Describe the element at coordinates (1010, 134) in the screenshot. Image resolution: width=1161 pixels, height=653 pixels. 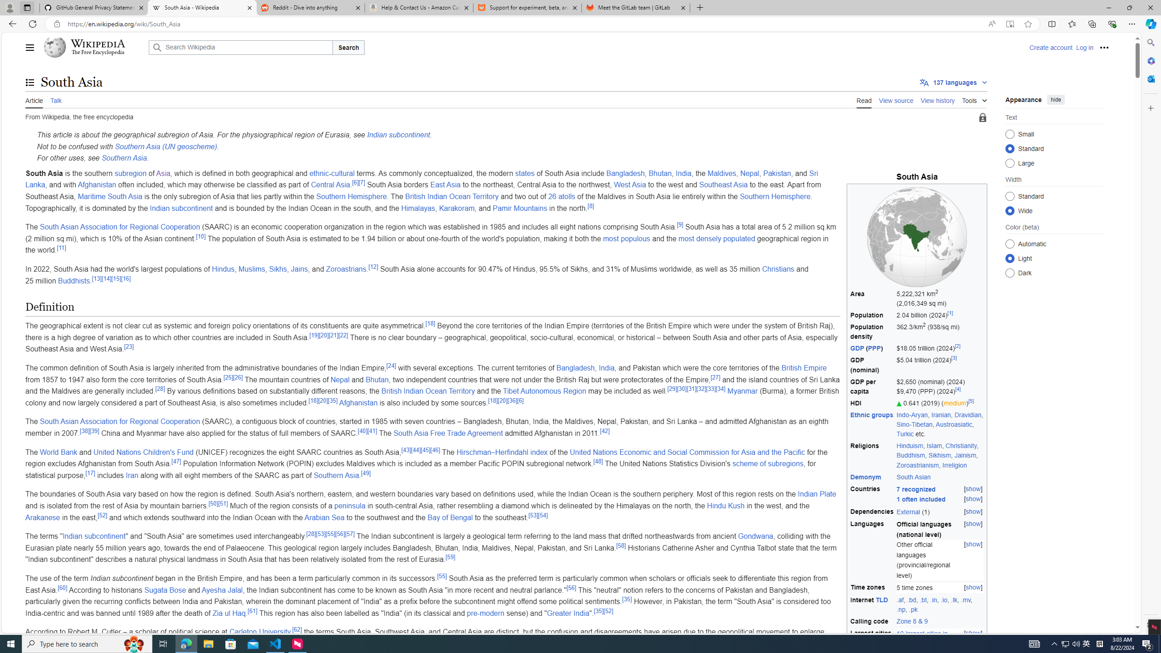
I see `Small` at that location.